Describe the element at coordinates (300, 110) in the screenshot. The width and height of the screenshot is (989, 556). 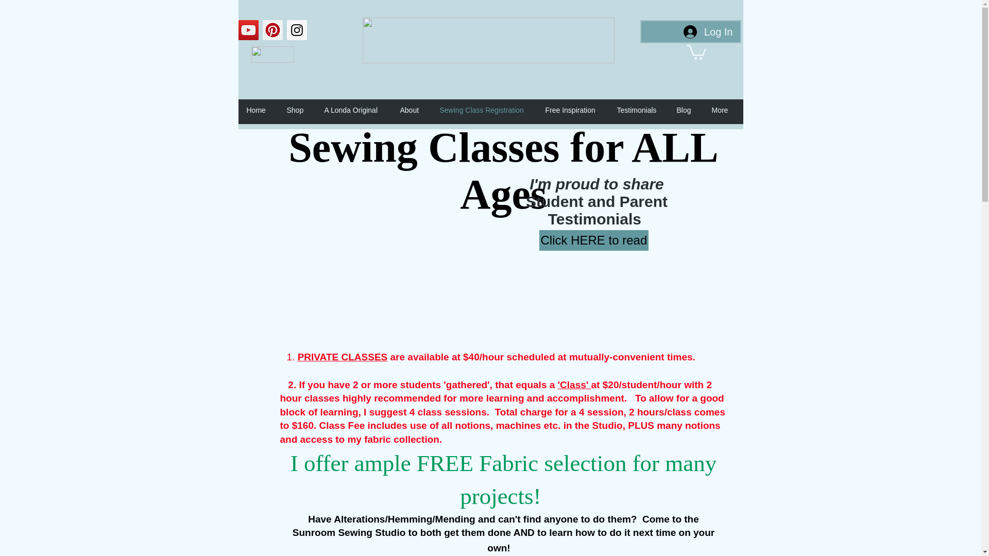
I see `Shop` at that location.